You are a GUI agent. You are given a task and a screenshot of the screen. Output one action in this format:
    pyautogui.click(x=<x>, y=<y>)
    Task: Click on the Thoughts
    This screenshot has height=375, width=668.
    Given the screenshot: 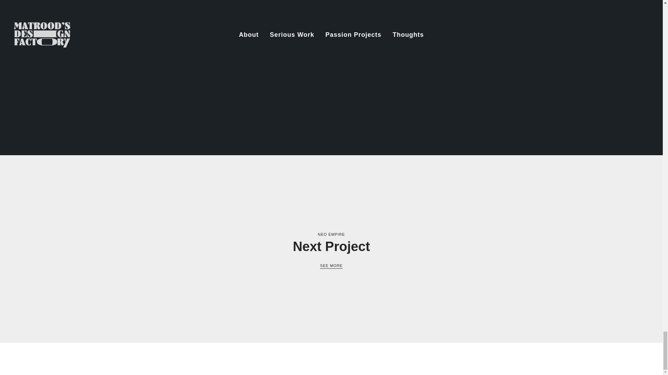 What is the action you would take?
    pyautogui.click(x=495, y=358)
    